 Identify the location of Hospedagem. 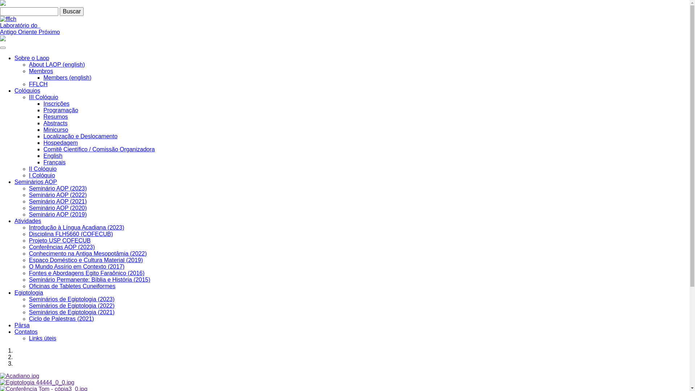
(61, 143).